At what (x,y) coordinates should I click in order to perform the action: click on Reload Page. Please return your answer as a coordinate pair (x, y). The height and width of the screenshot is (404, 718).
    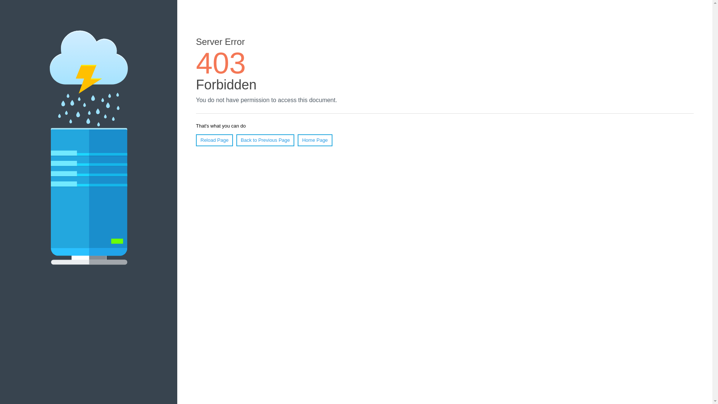
    Looking at the image, I should click on (215, 140).